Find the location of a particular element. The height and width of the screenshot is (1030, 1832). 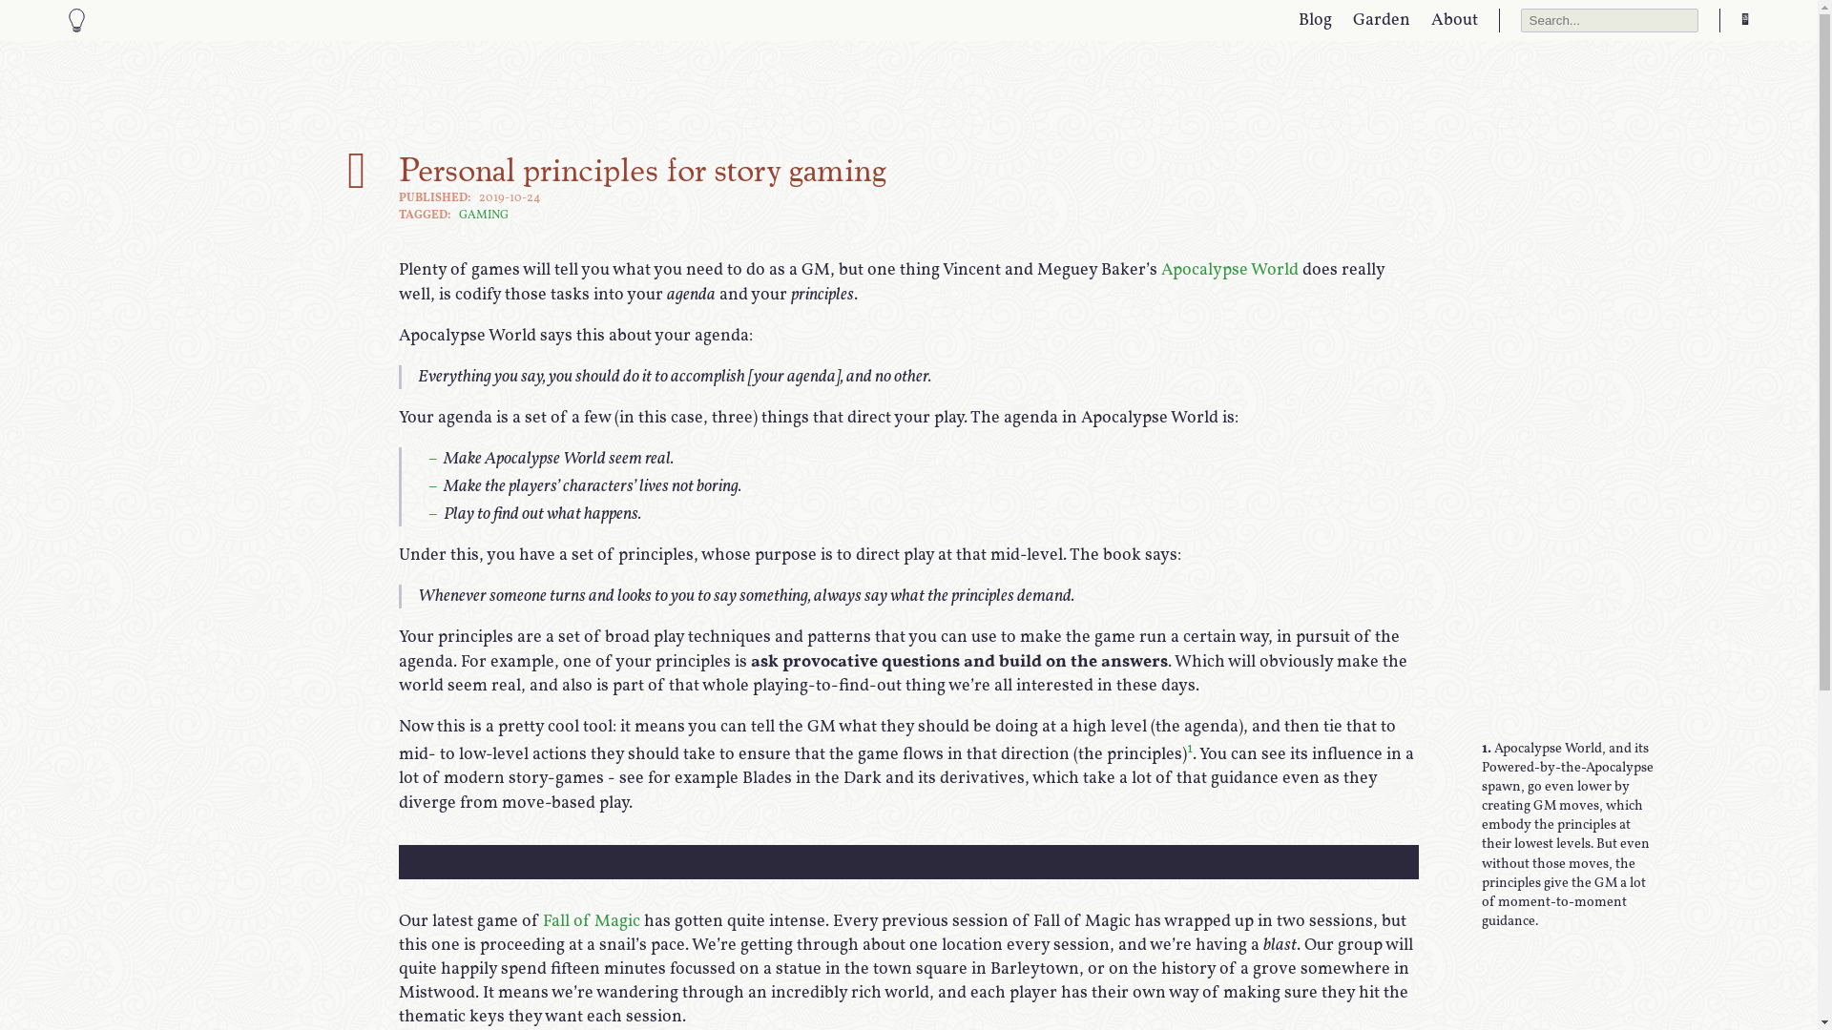

1 is located at coordinates (1190, 750).